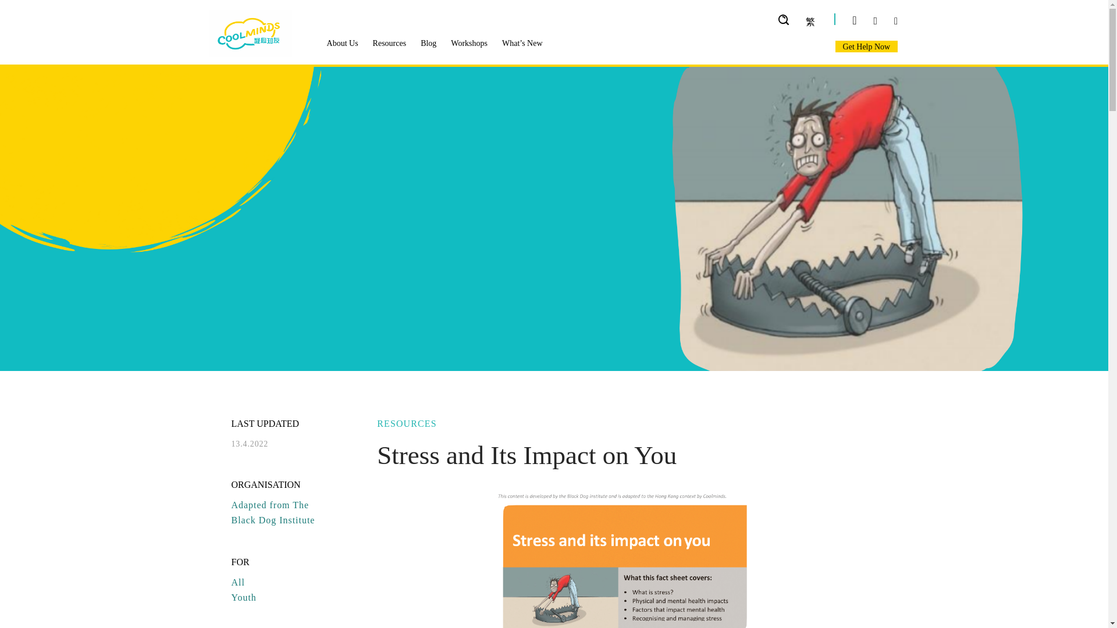  What do you see at coordinates (469, 43) in the screenshot?
I see `Workshops` at bounding box center [469, 43].